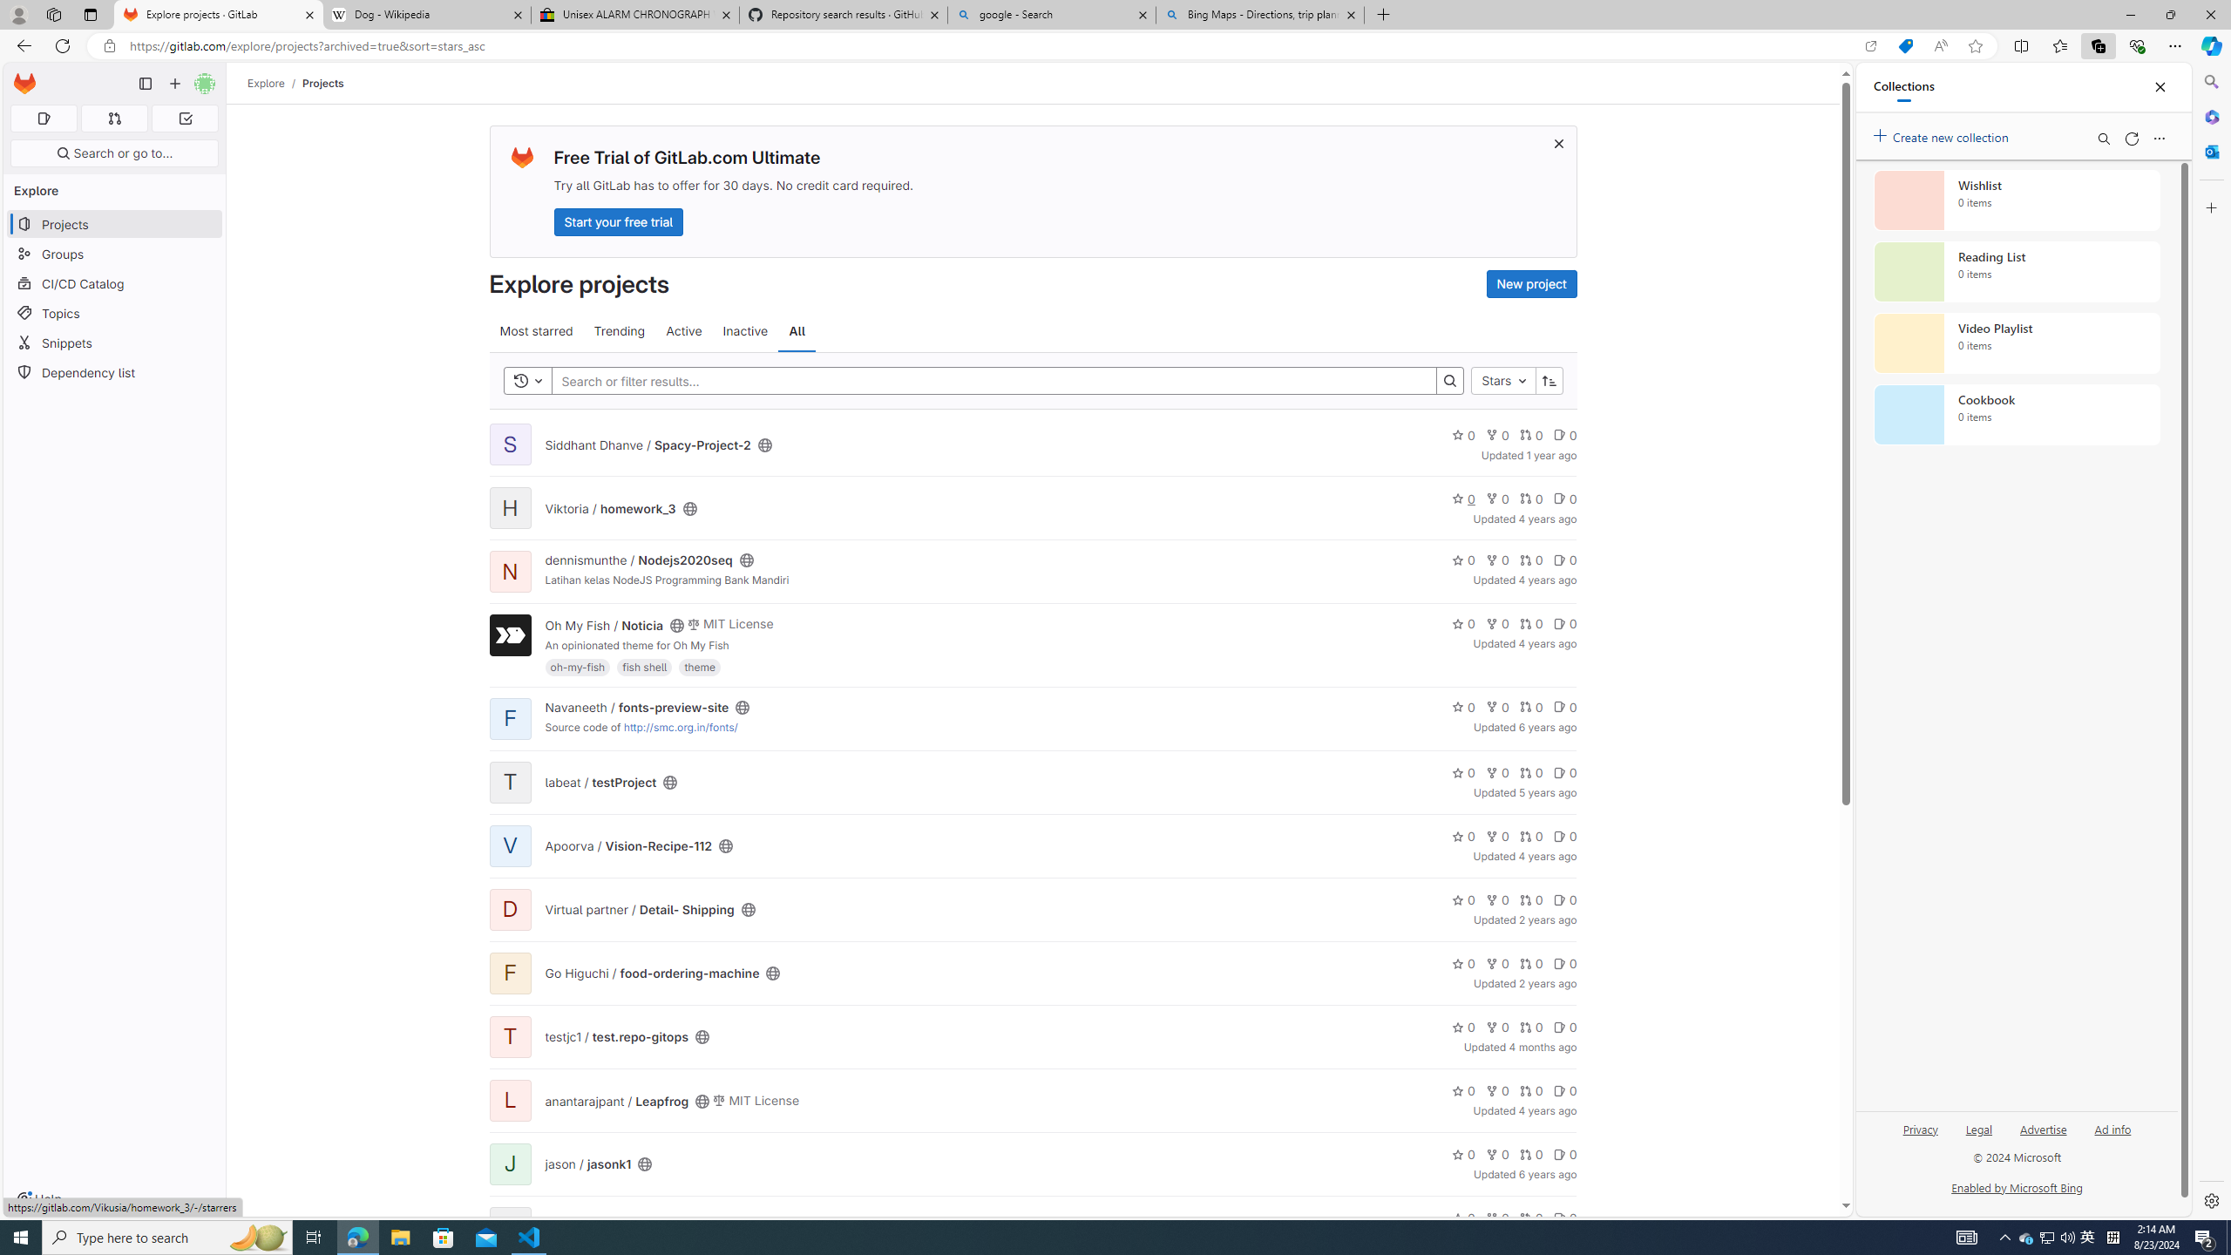  Describe the element at coordinates (425, 15) in the screenshot. I see `Dog - Wikipedia` at that location.